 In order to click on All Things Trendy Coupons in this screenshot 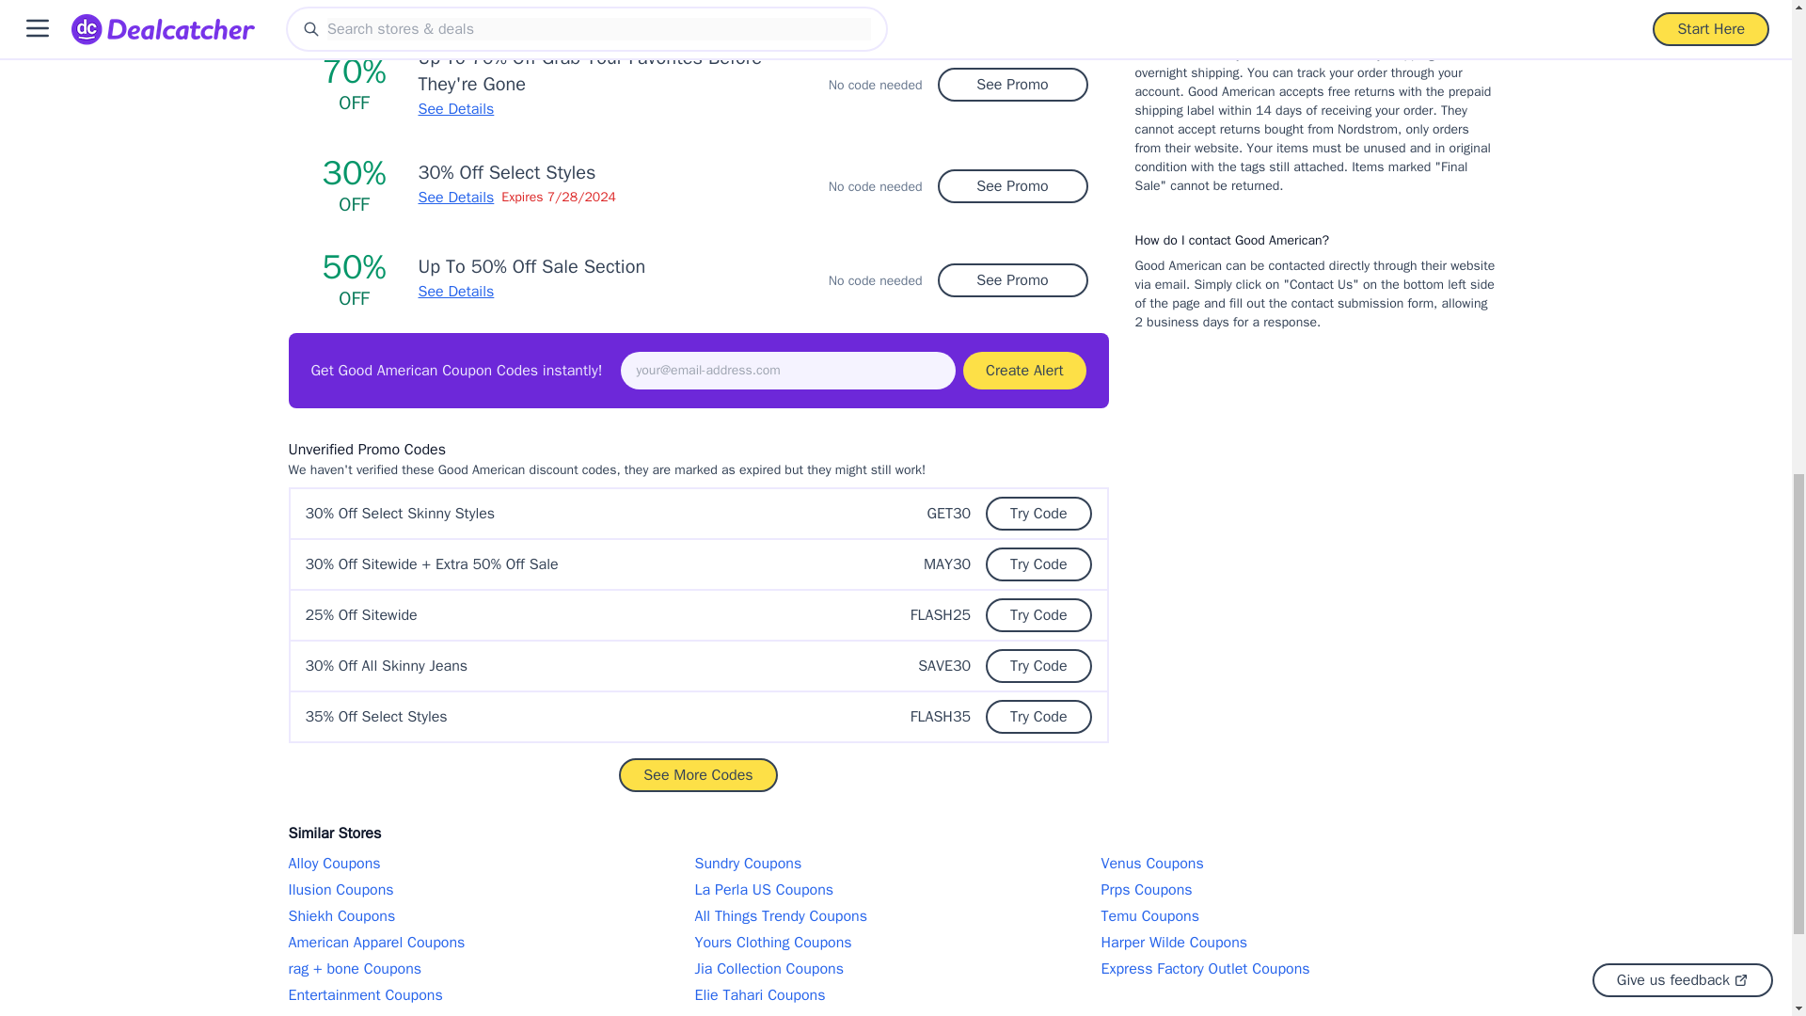, I will do `click(895, 916)`.